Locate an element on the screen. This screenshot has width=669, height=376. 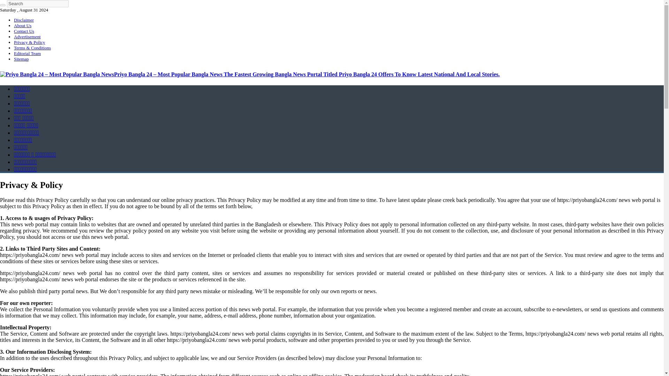
Contact Us is located at coordinates (24, 31).